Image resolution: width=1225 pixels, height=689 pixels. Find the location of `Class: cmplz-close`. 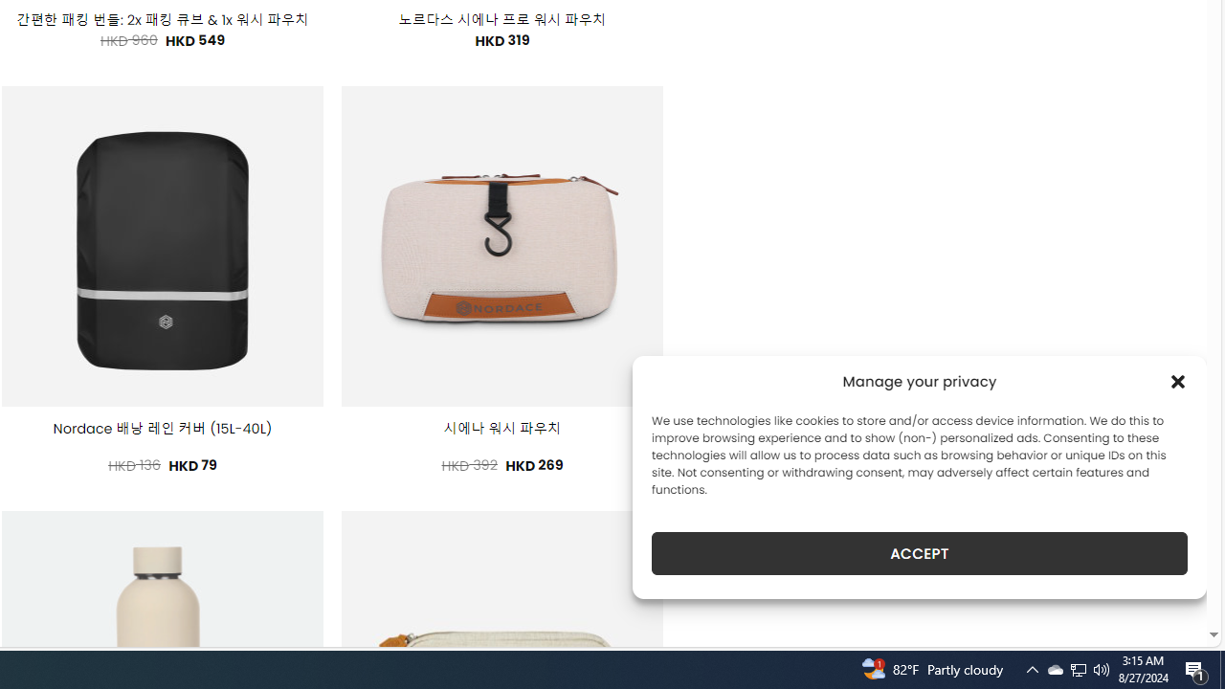

Class: cmplz-close is located at coordinates (1178, 381).